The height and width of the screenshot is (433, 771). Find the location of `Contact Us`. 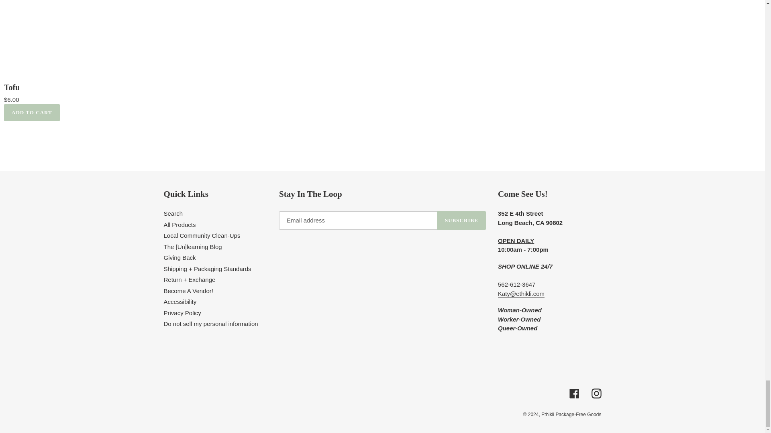

Contact Us is located at coordinates (521, 293).